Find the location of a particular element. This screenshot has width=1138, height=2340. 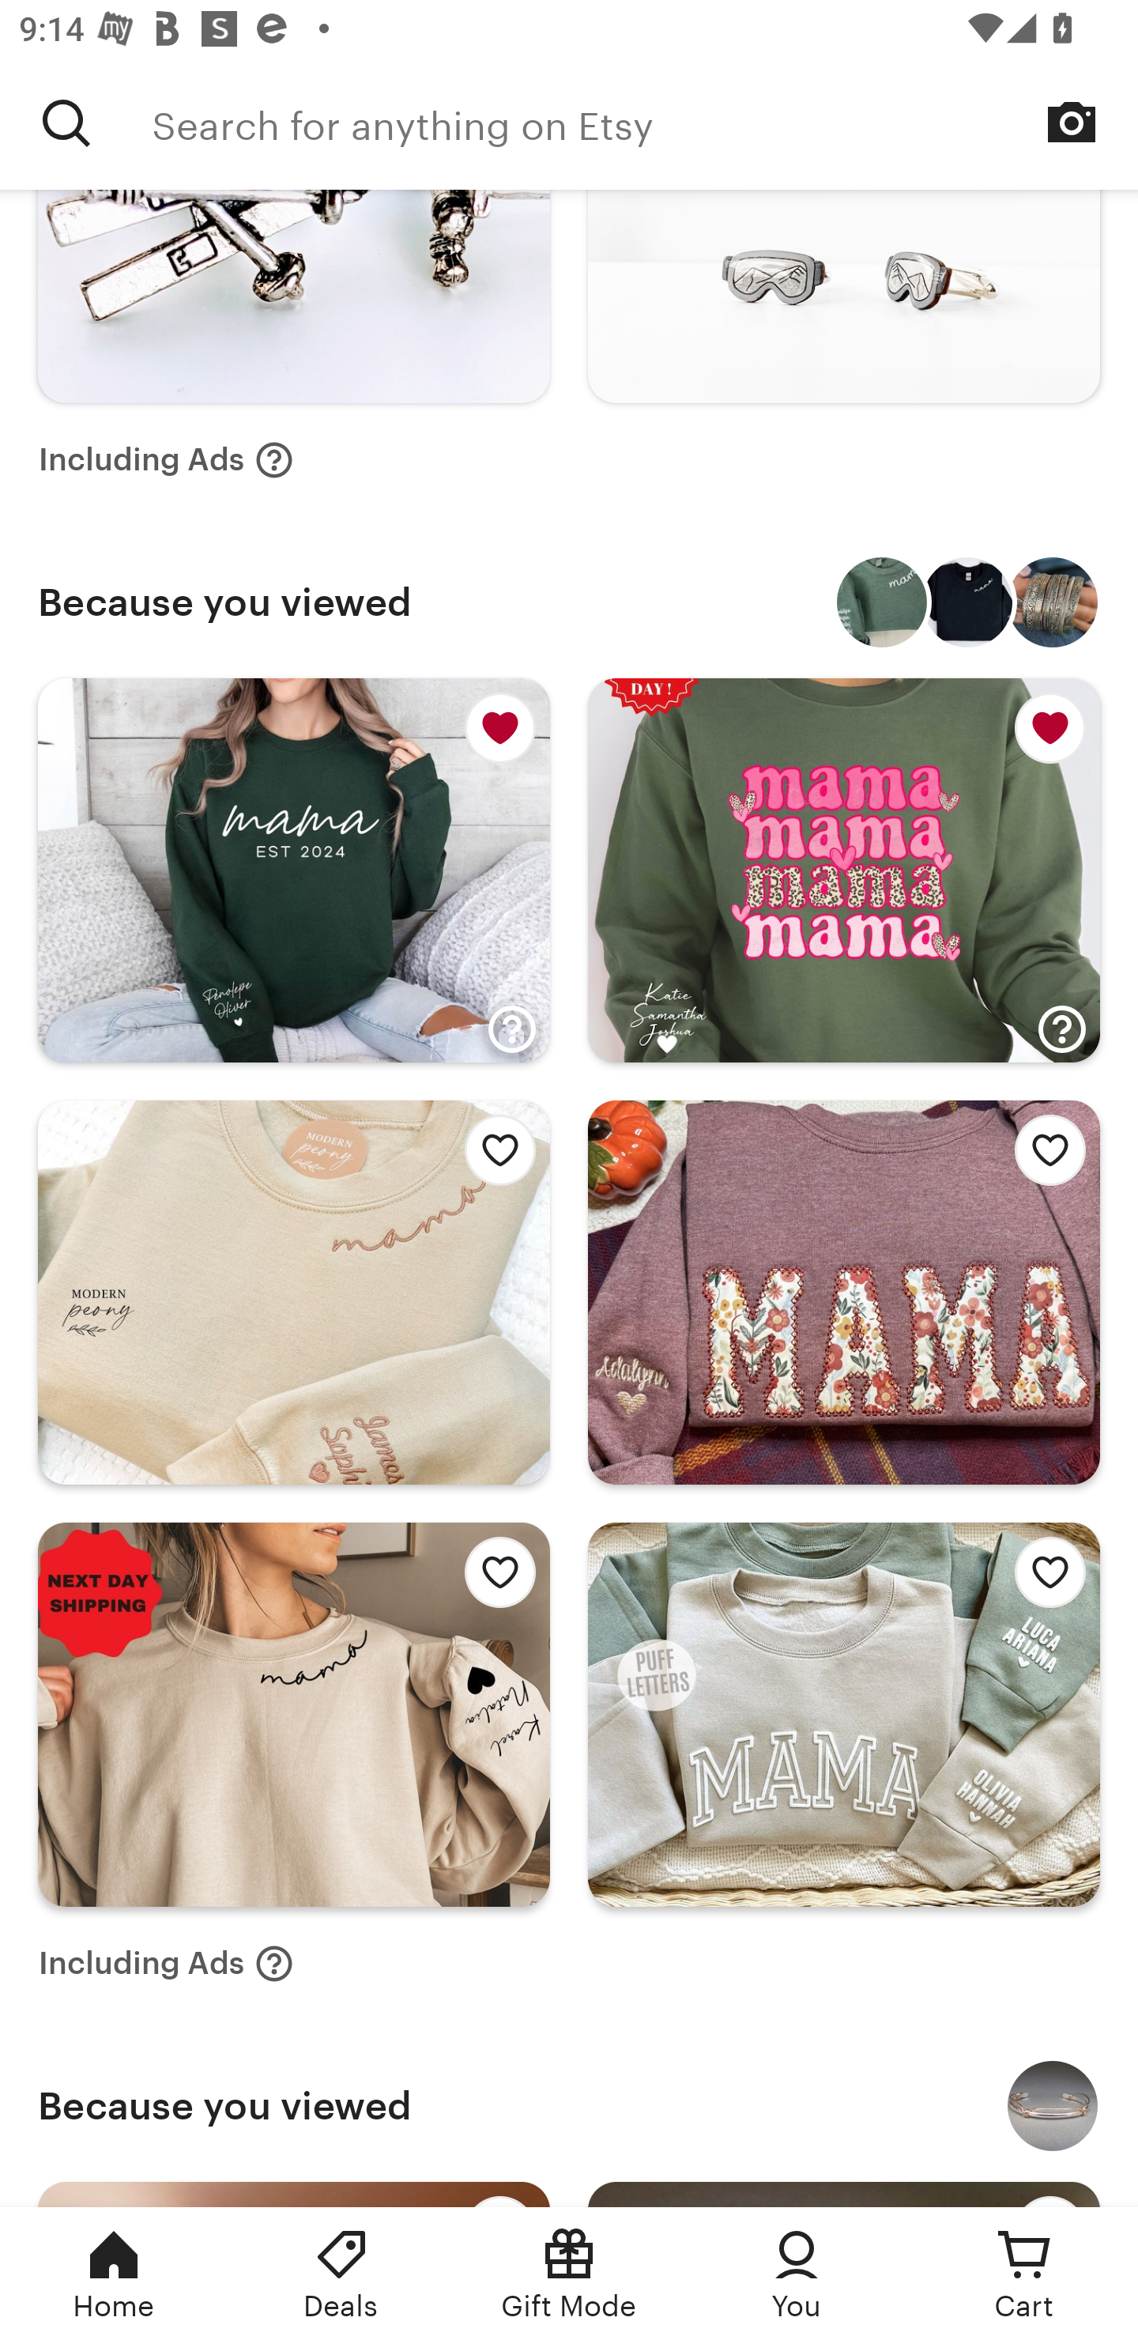

Search by image is located at coordinates (1072, 122).